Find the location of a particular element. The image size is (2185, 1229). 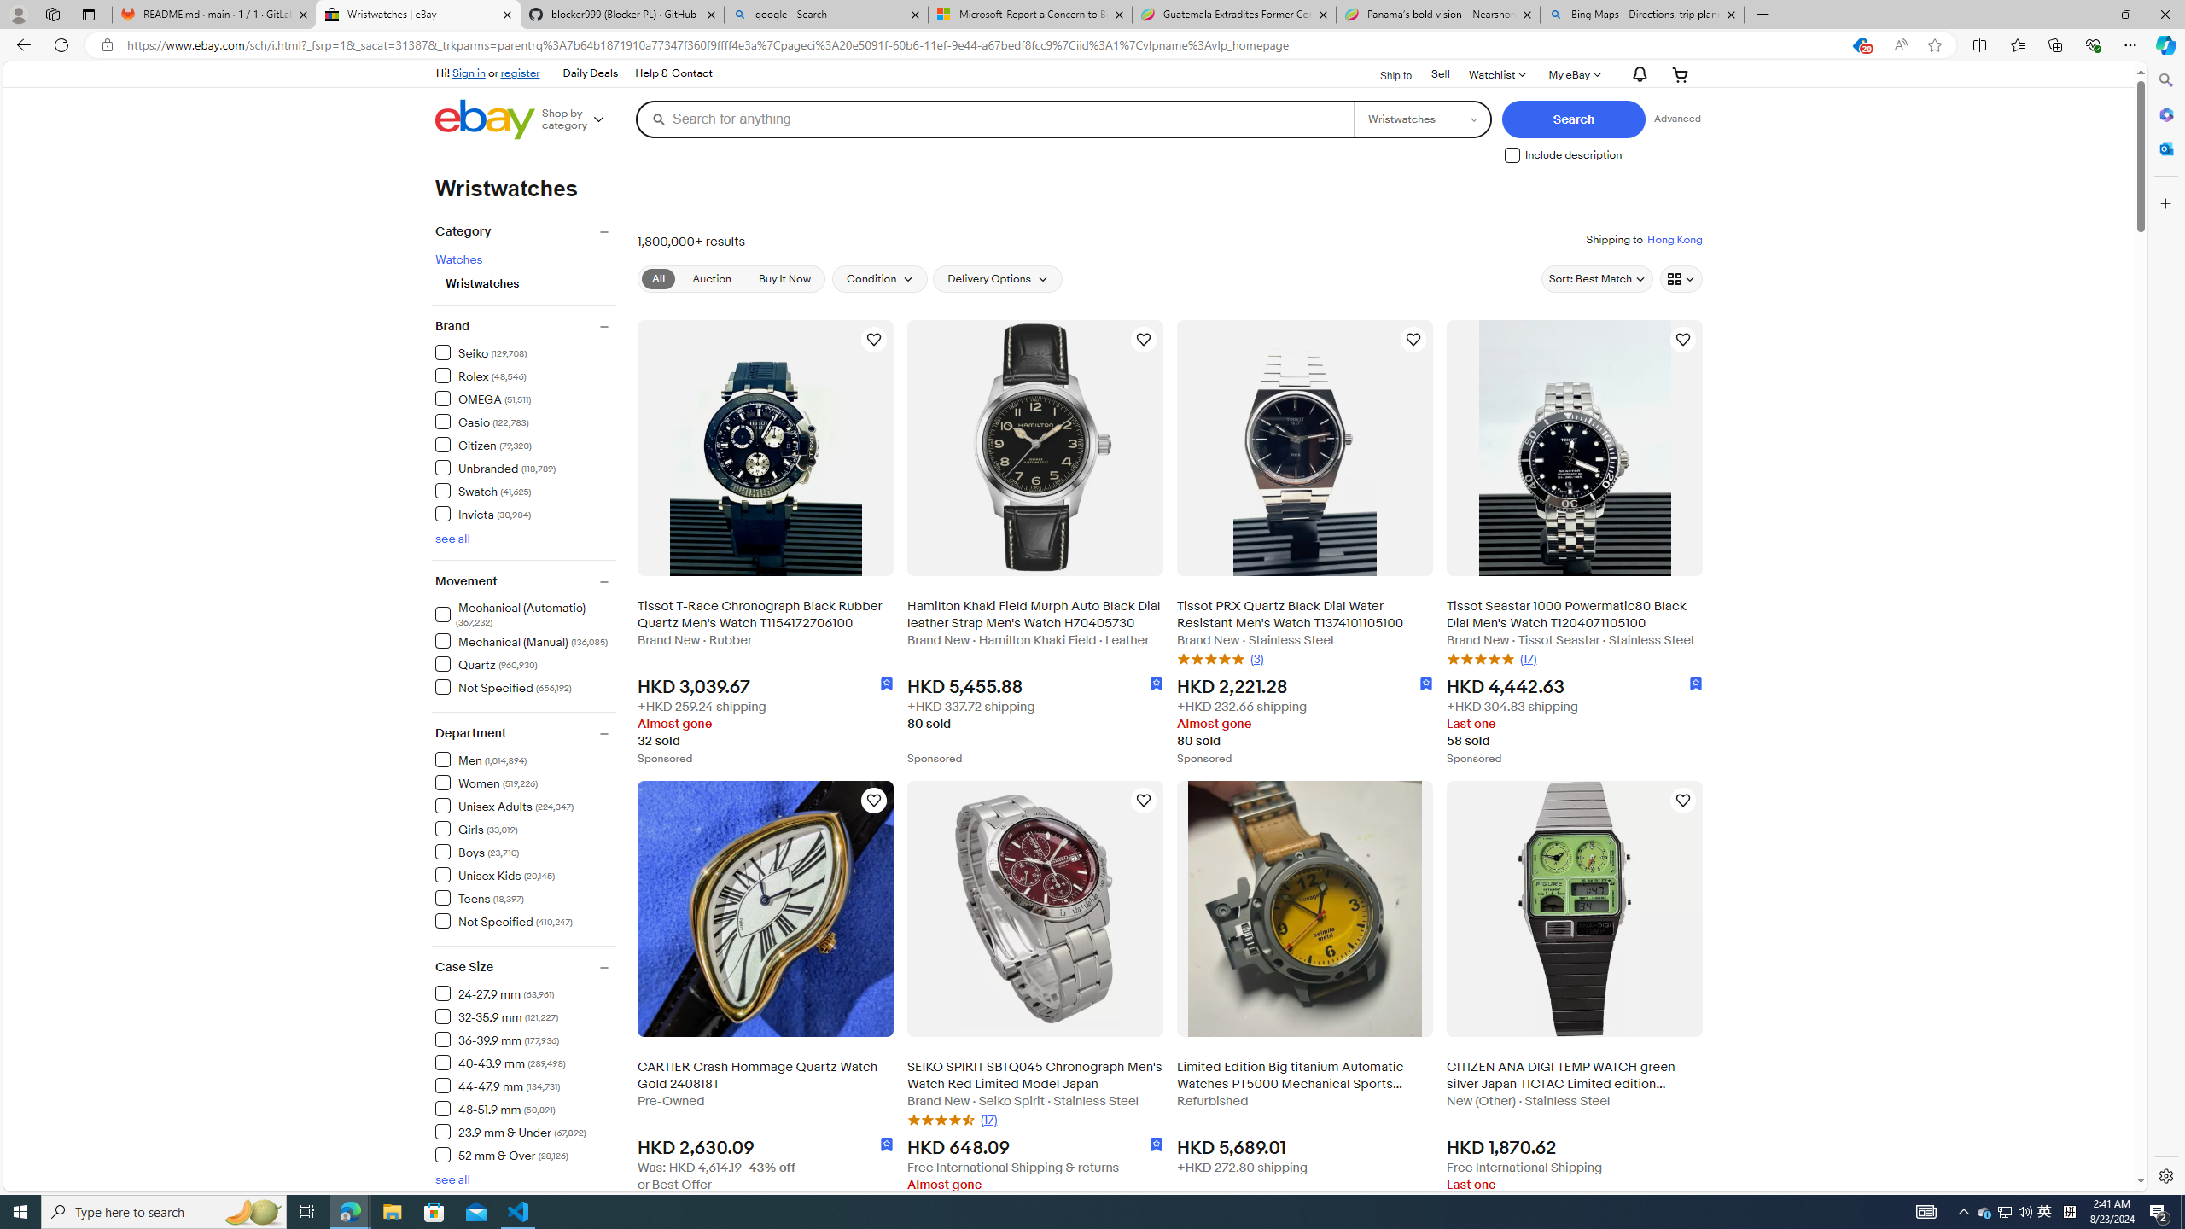

Not Specified(410,247) Items is located at coordinates (525, 920).